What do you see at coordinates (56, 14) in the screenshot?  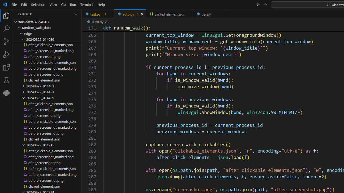 I see `Explorer actions` at bounding box center [56, 14].